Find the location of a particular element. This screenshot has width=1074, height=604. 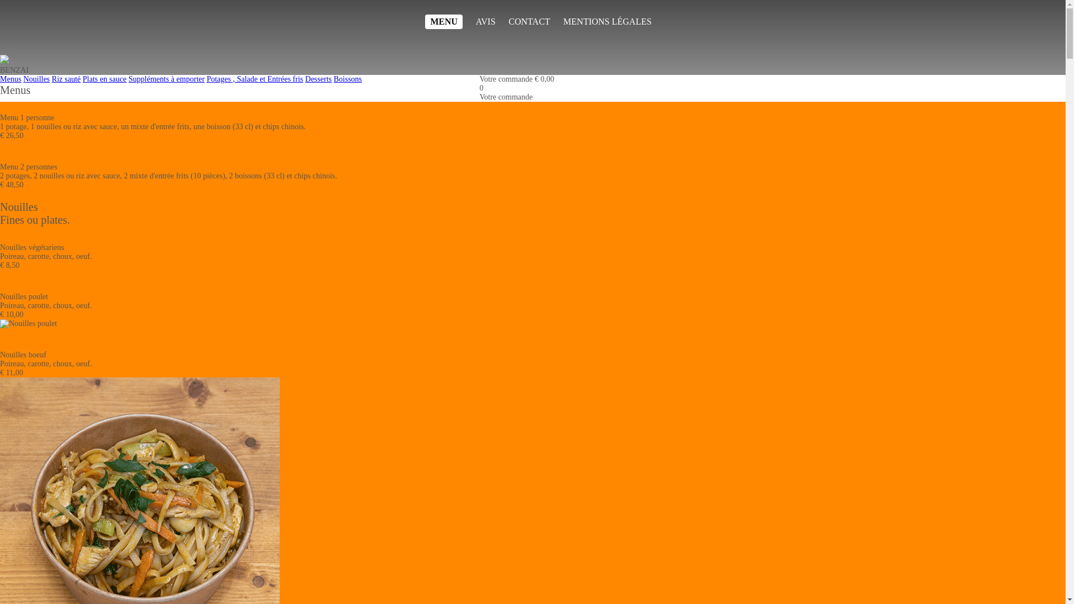

AVIS is located at coordinates (486, 22).